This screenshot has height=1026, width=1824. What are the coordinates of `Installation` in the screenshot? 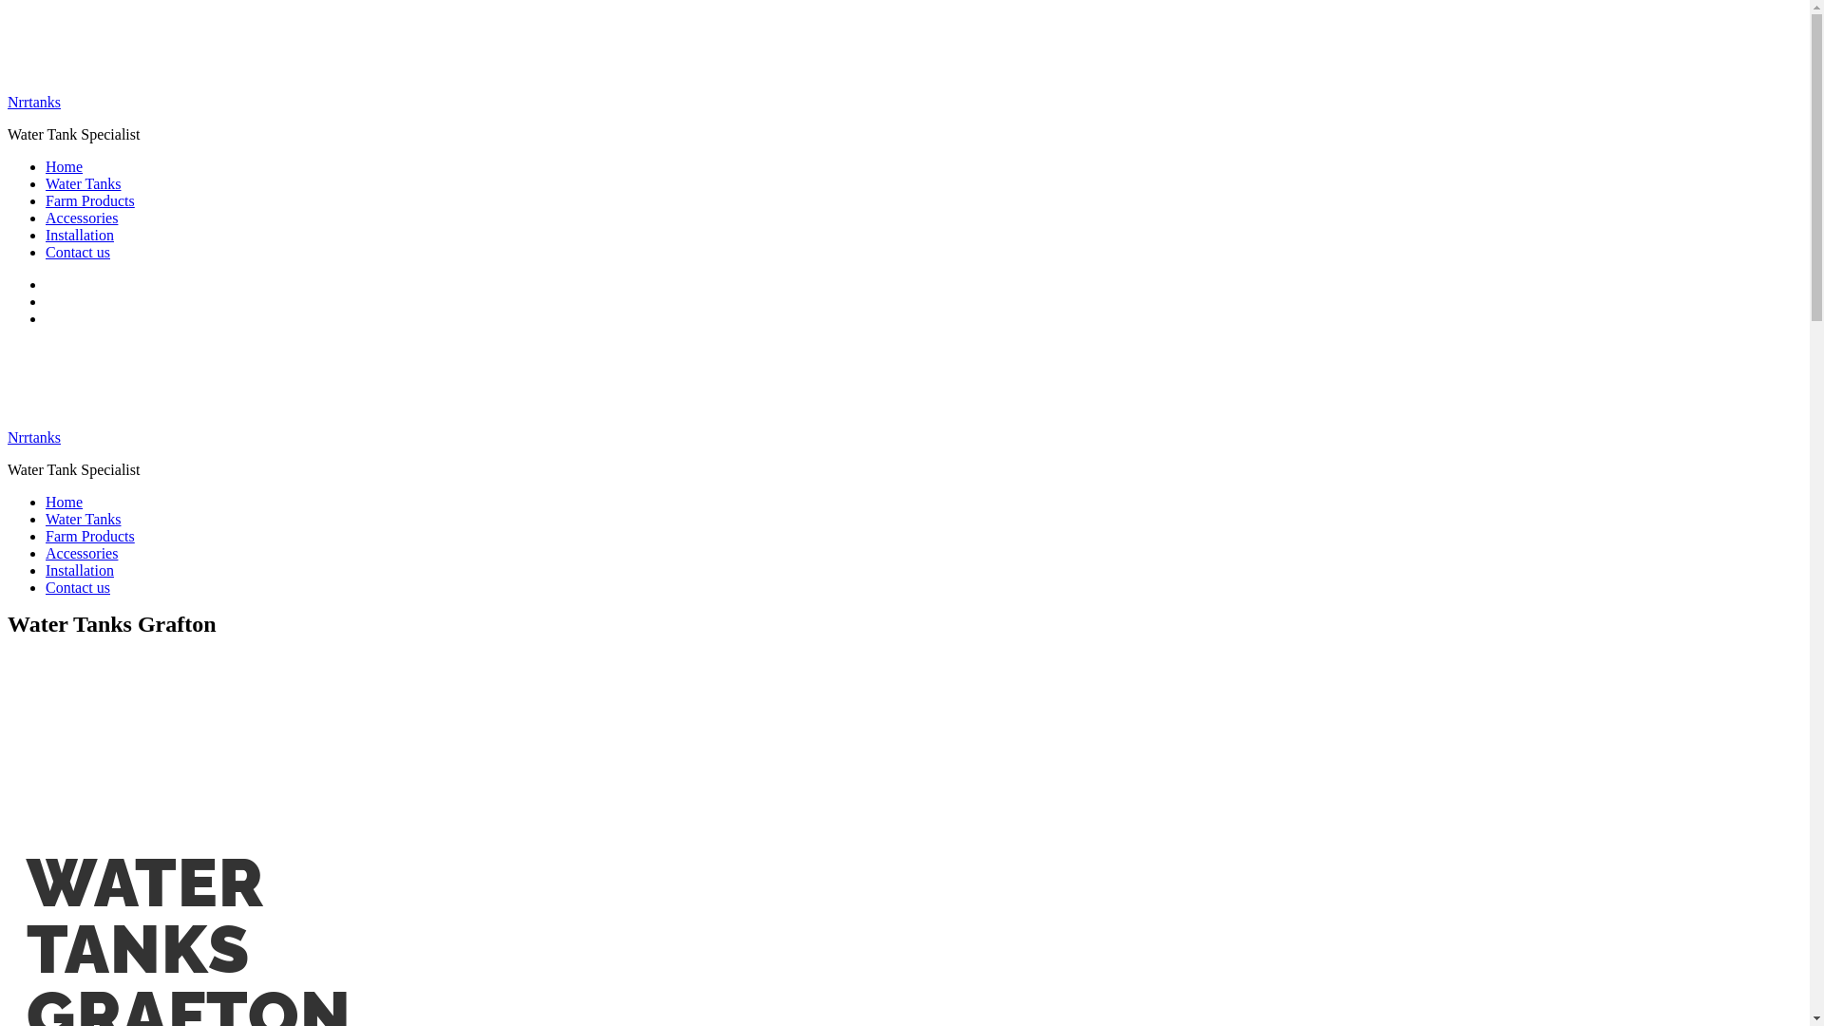 It's located at (80, 236).